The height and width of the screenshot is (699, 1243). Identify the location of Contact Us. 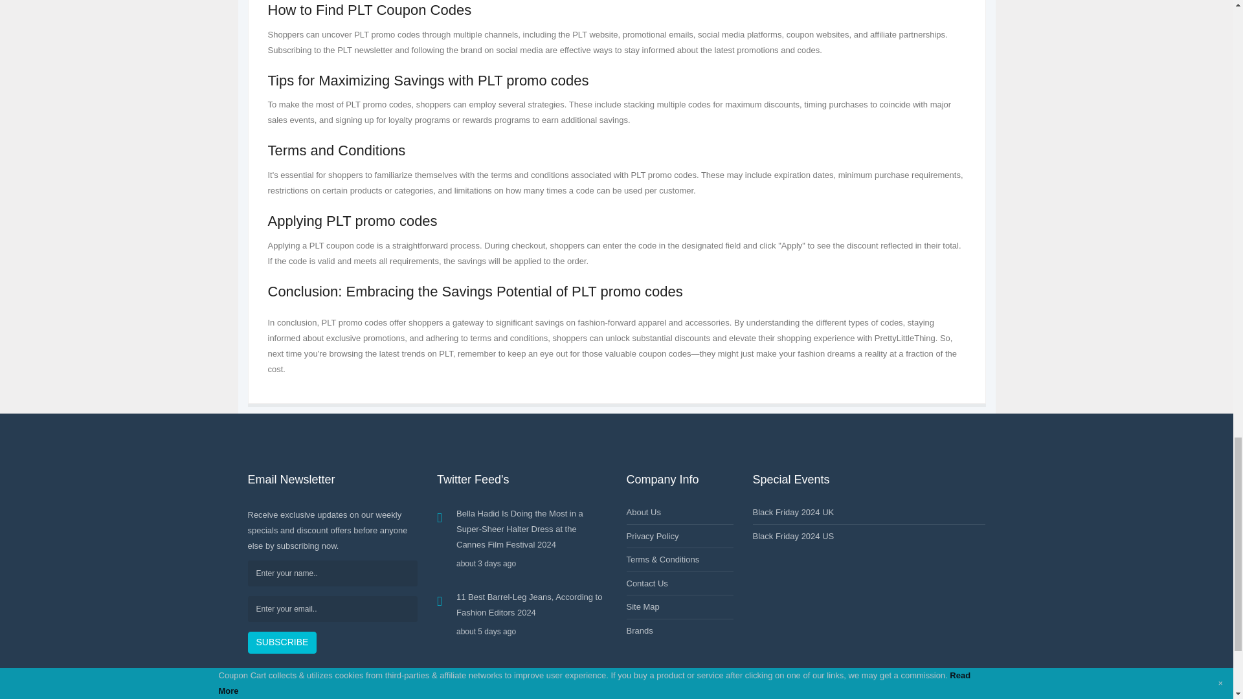
(647, 584).